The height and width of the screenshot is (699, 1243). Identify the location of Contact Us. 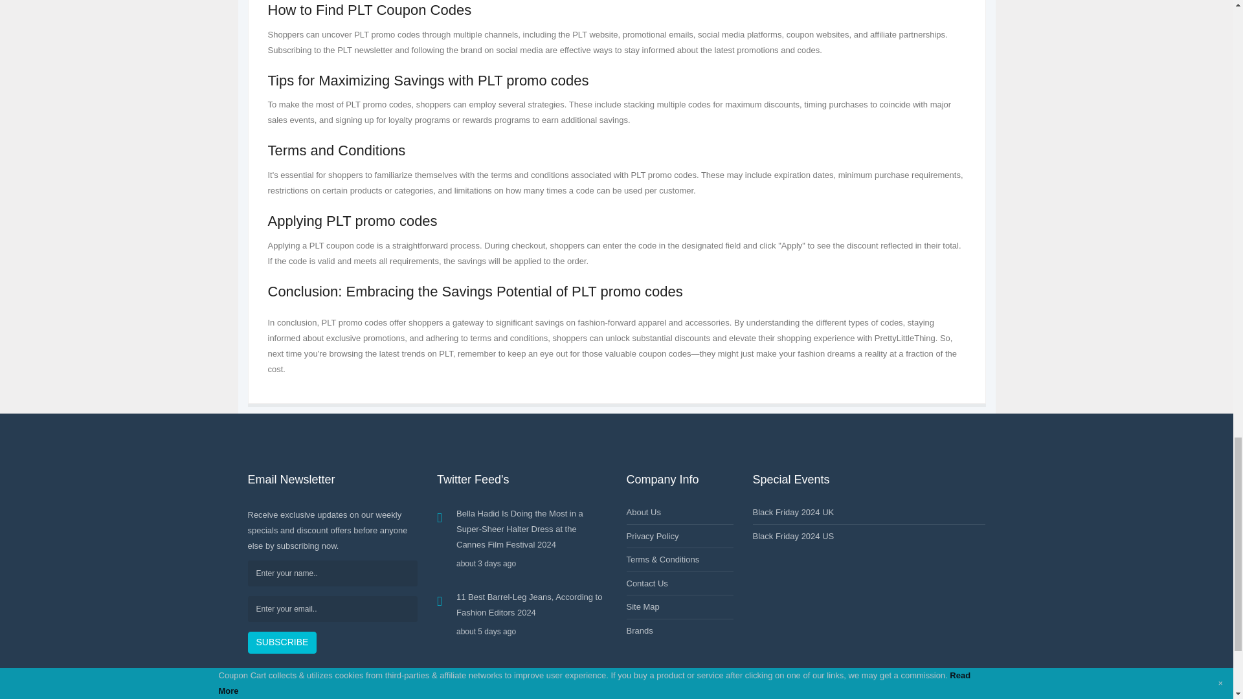
(647, 584).